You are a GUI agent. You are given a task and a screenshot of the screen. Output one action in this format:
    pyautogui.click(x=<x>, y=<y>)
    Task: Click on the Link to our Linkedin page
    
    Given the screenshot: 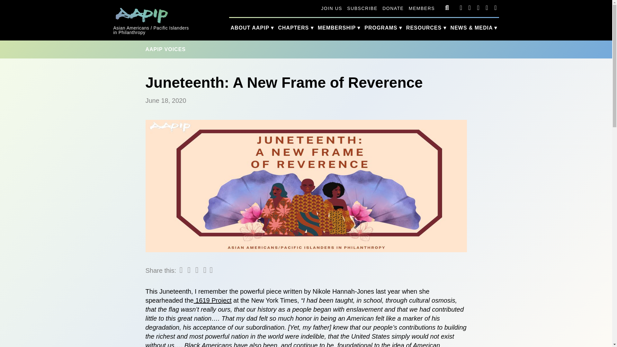 What is the action you would take?
    pyautogui.click(x=306, y=250)
    